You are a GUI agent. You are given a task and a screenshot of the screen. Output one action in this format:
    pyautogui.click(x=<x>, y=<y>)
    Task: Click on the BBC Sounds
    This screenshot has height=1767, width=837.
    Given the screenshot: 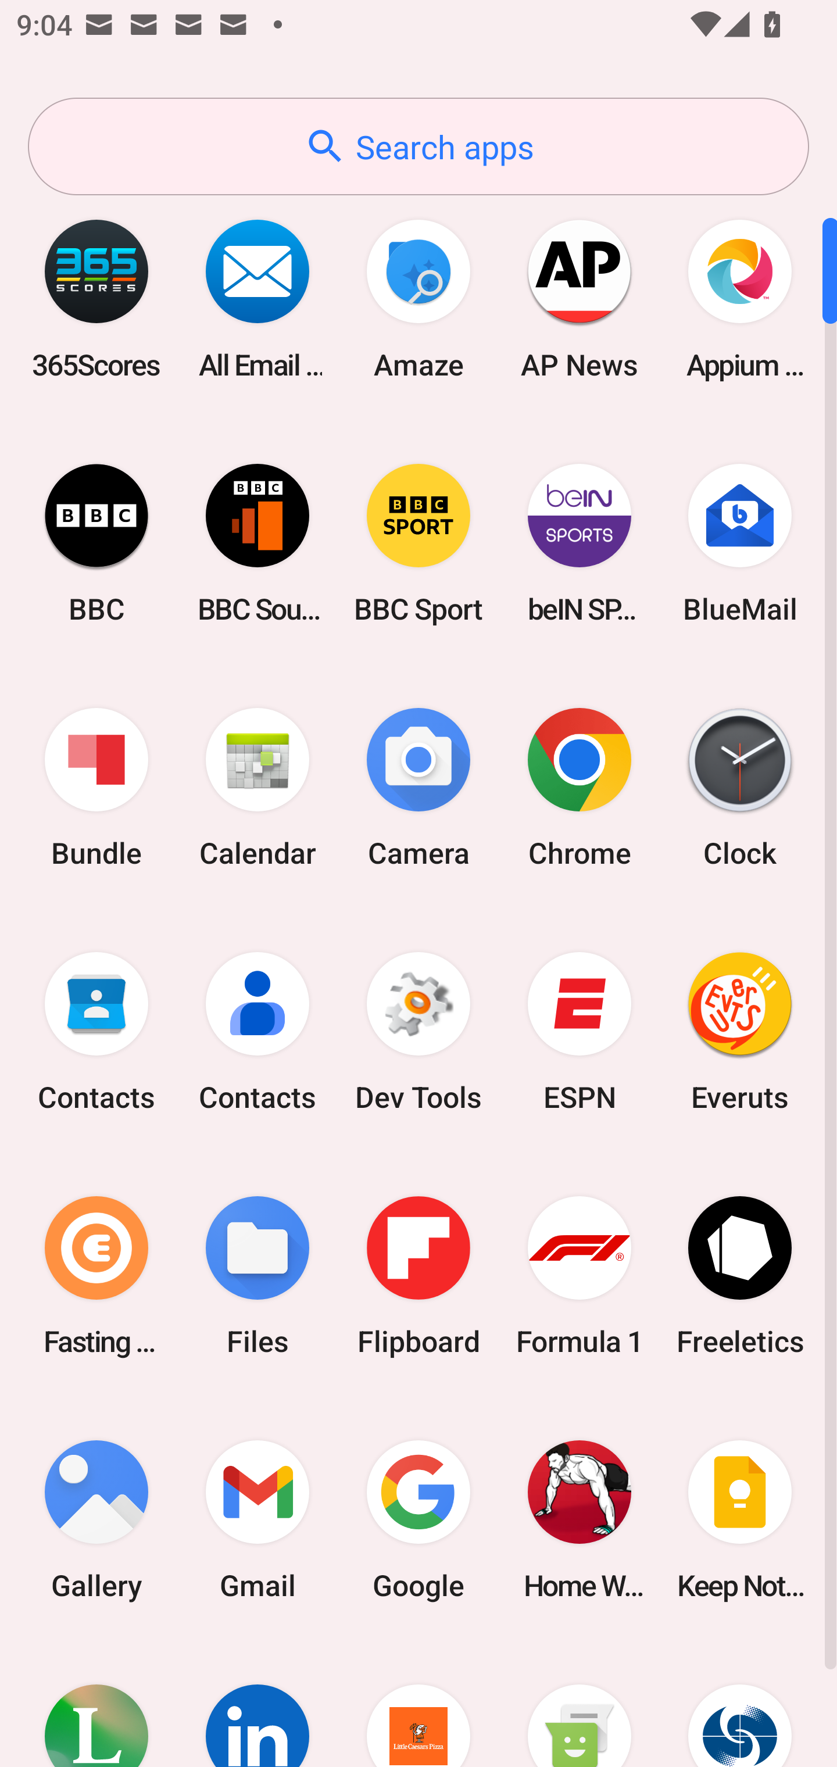 What is the action you would take?
    pyautogui.click(x=257, y=543)
    